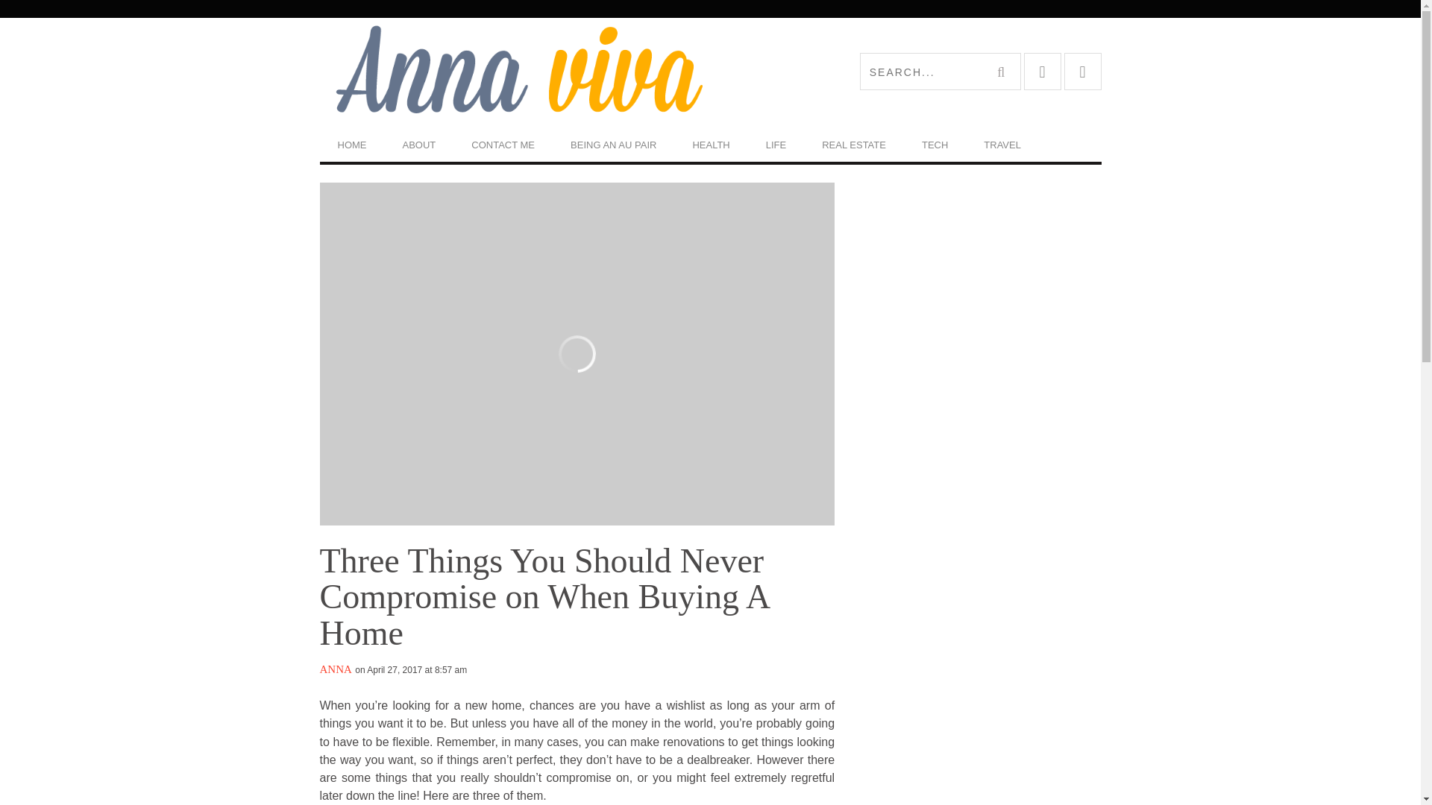 The width and height of the screenshot is (1432, 805). What do you see at coordinates (335, 669) in the screenshot?
I see `ANNA` at bounding box center [335, 669].